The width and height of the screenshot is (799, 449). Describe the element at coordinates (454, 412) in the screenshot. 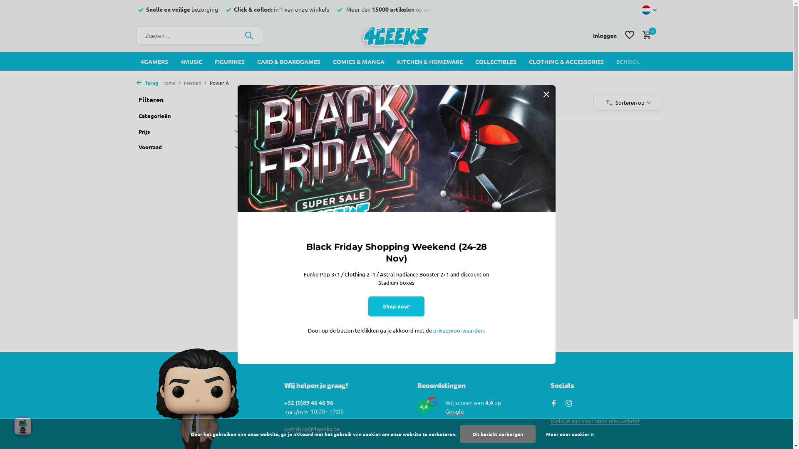

I see `Google` at that location.